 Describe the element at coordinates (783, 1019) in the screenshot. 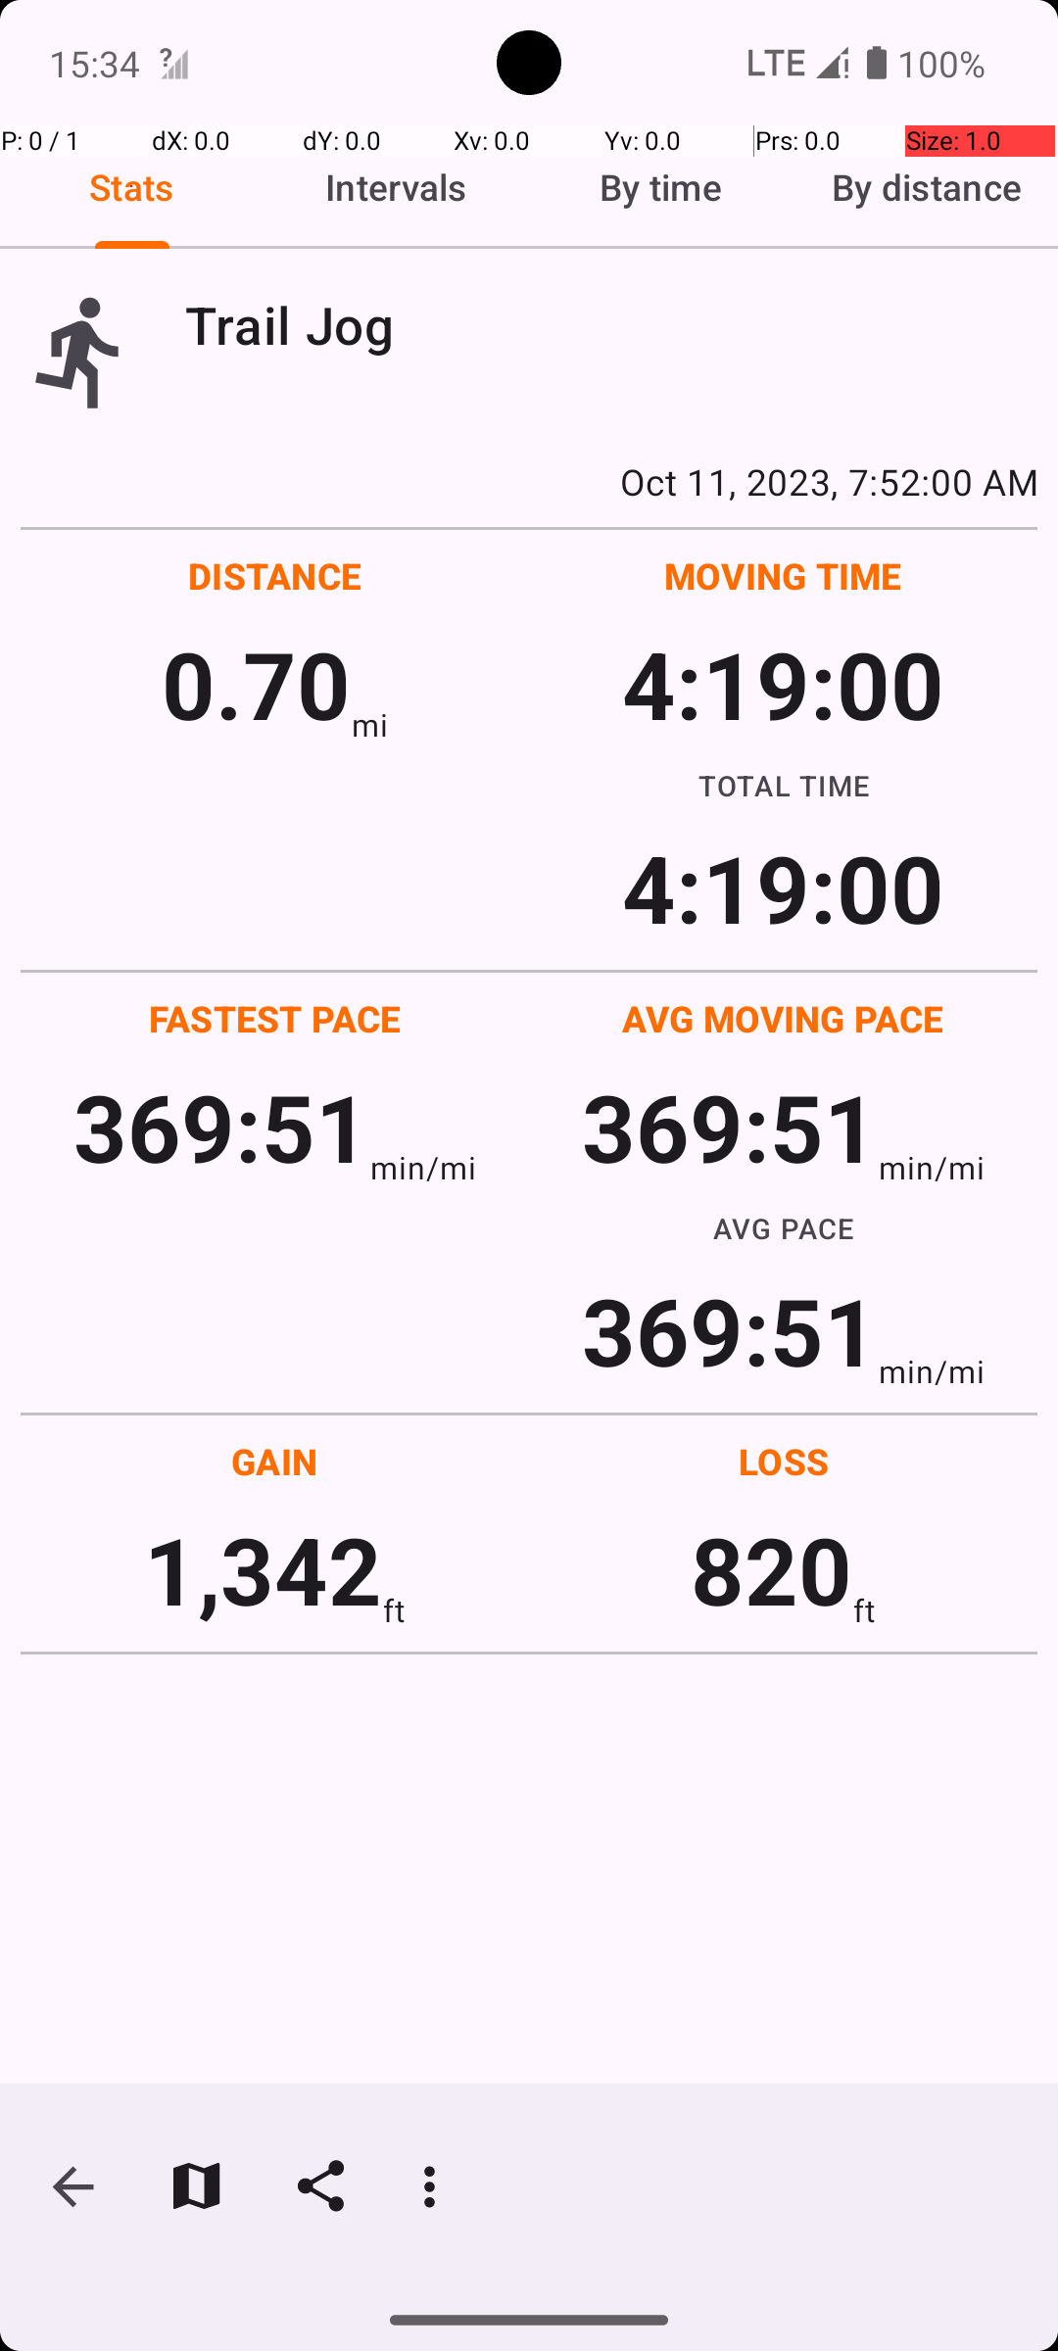

I see `AVG MOVING PACE` at that location.